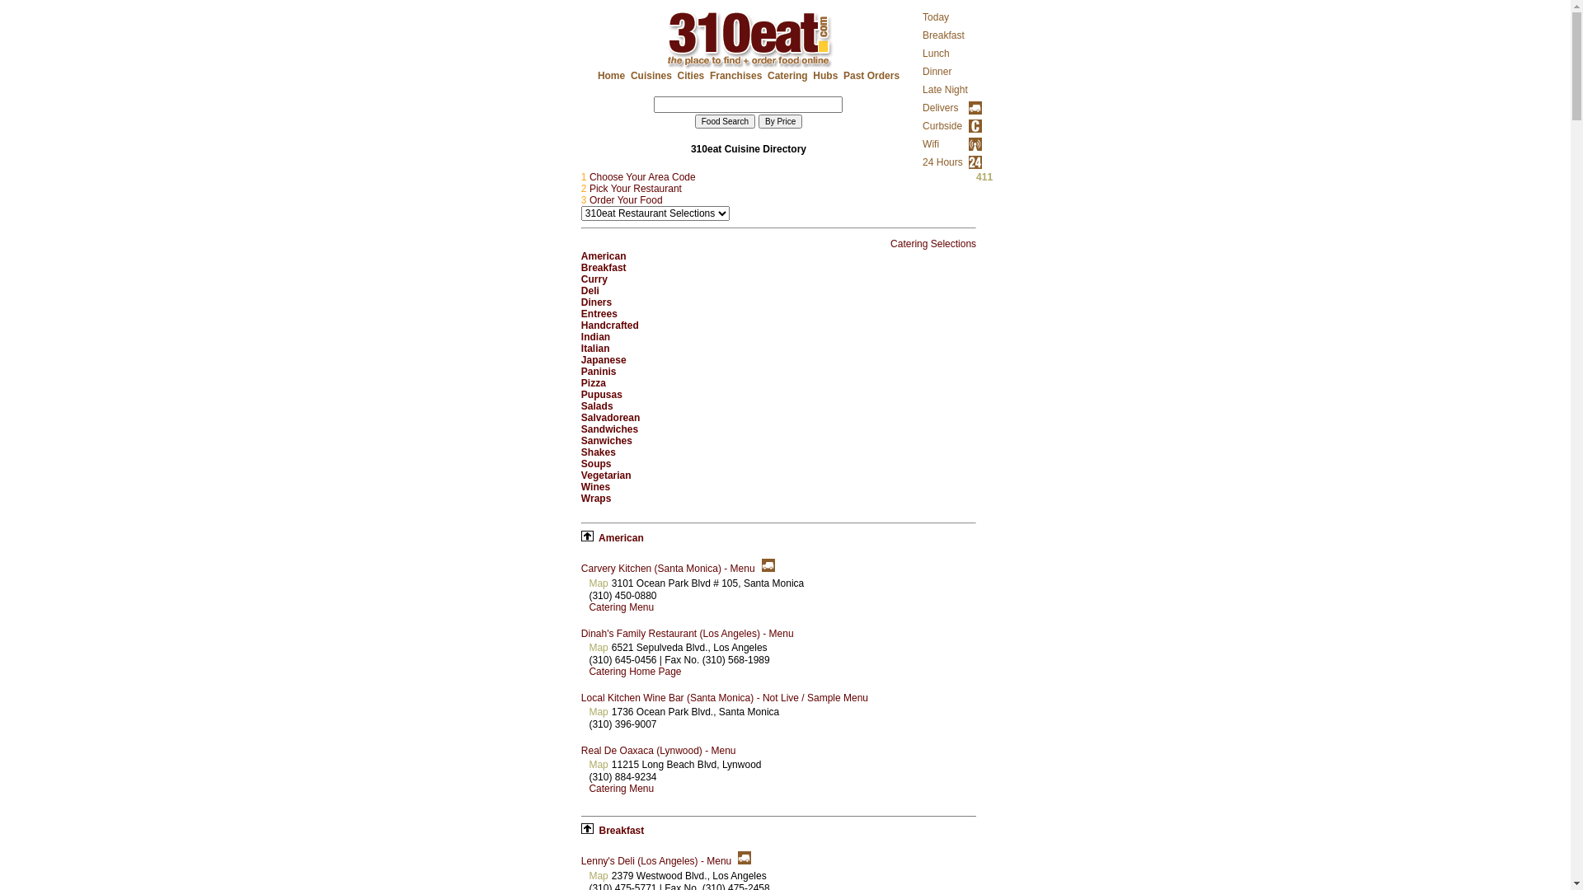 This screenshot has width=1583, height=890. I want to click on Diners, so click(597, 302).